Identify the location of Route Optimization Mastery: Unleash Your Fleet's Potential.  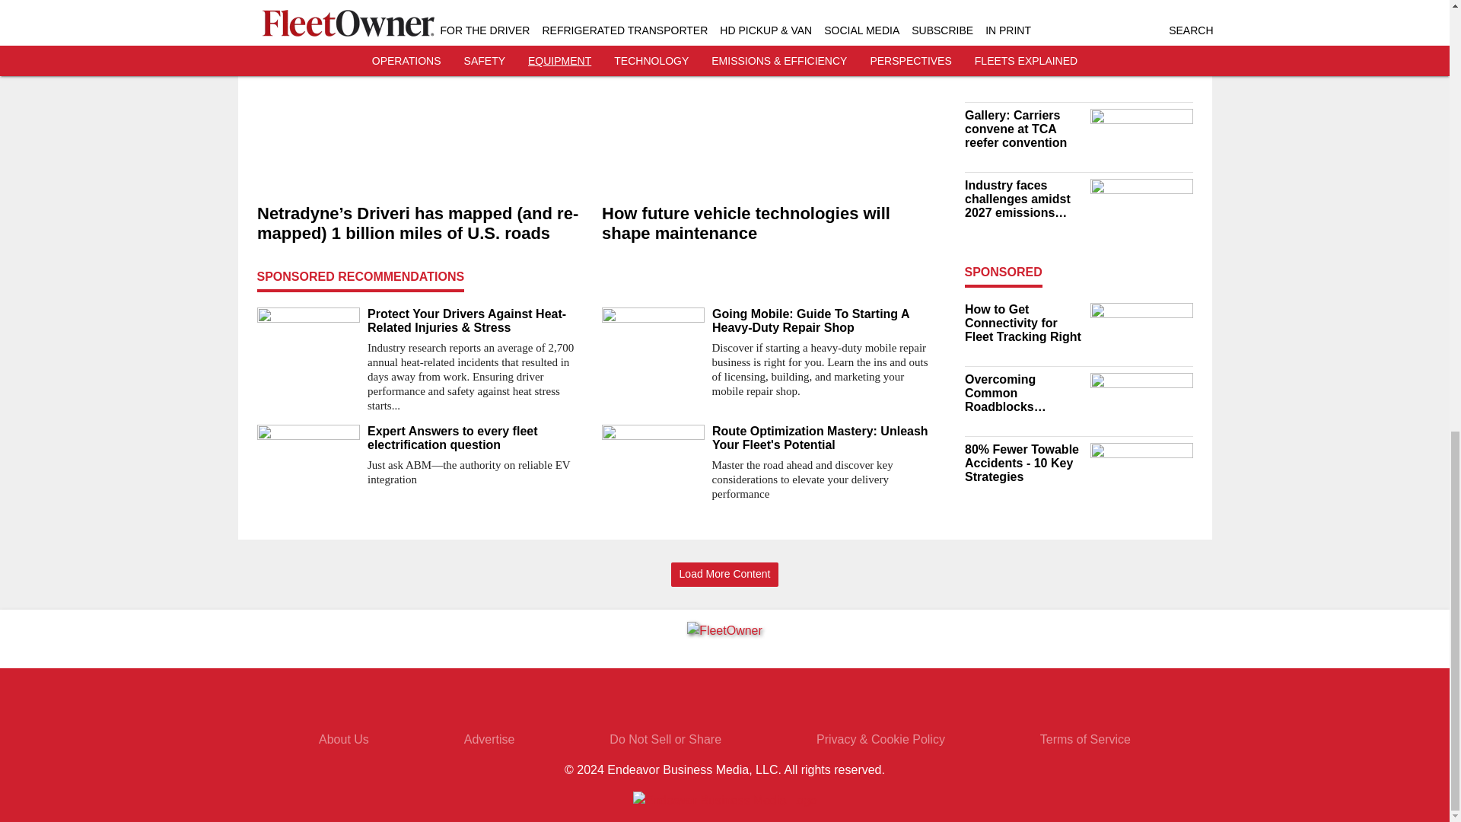
(823, 438).